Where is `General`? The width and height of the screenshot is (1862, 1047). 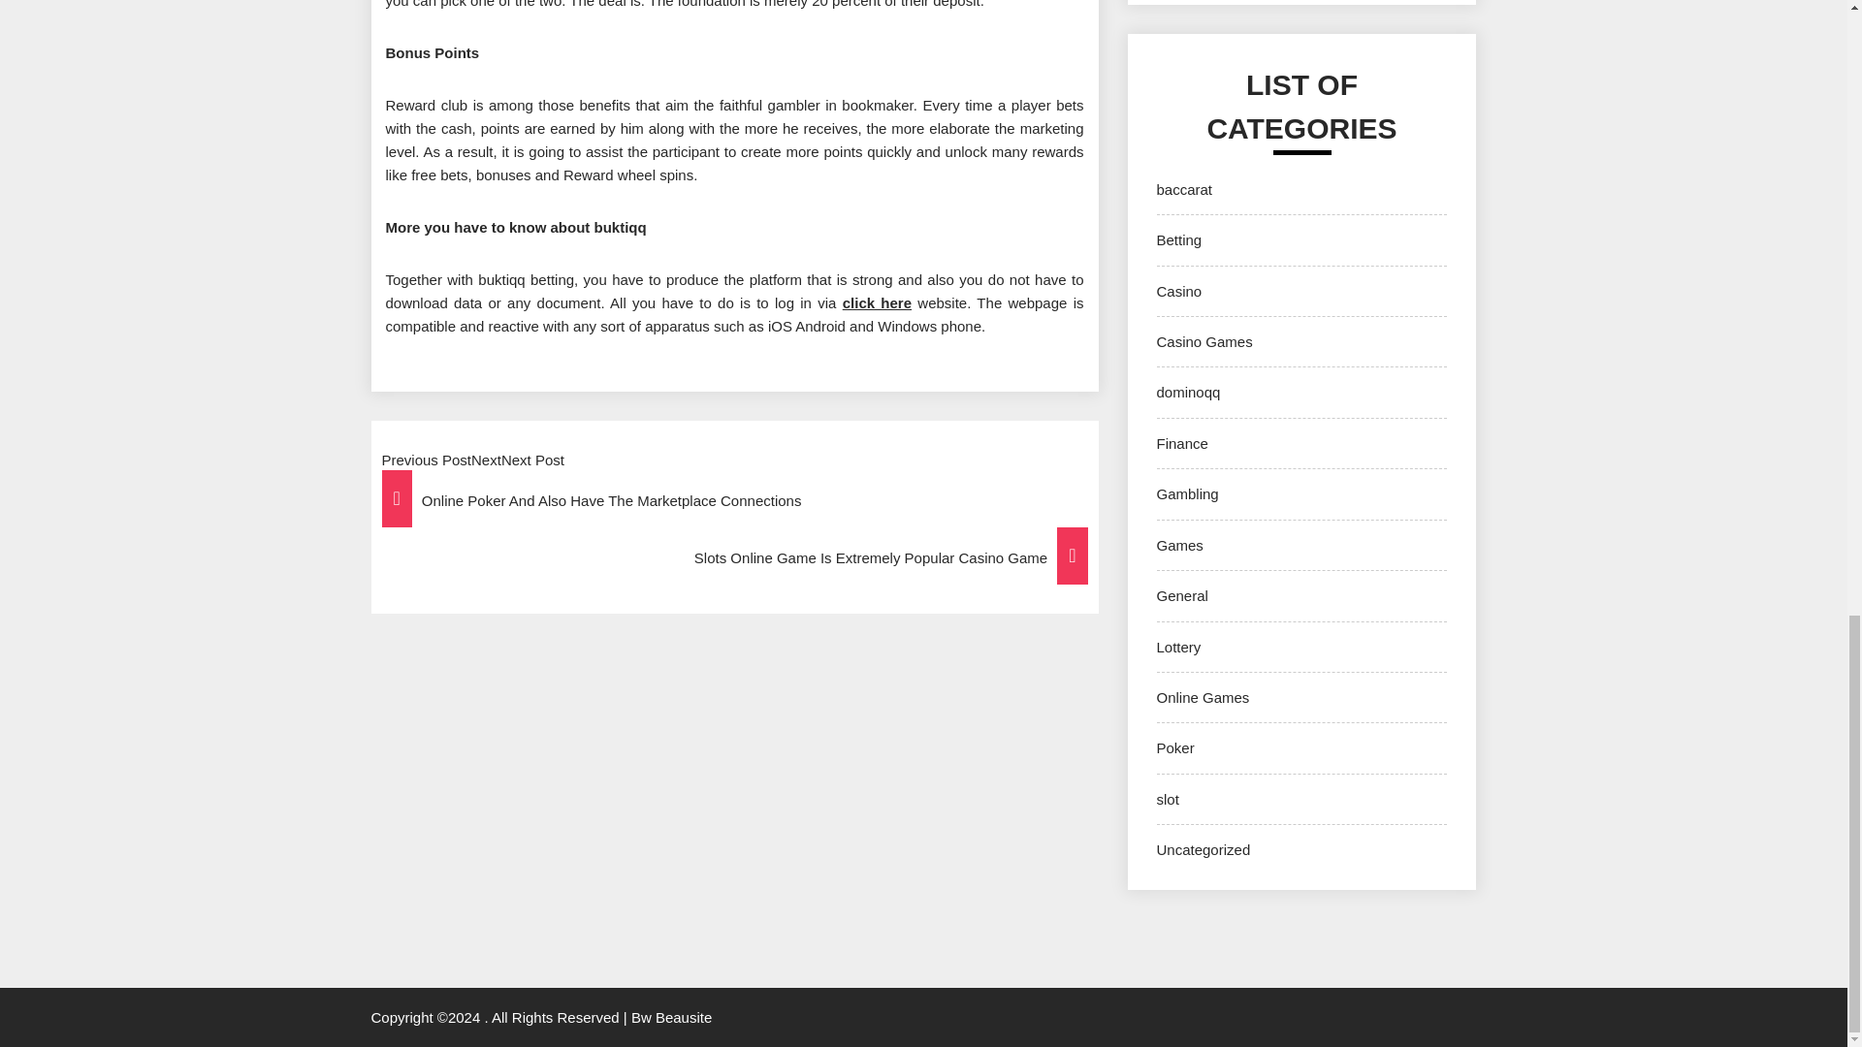
General is located at coordinates (1181, 595).